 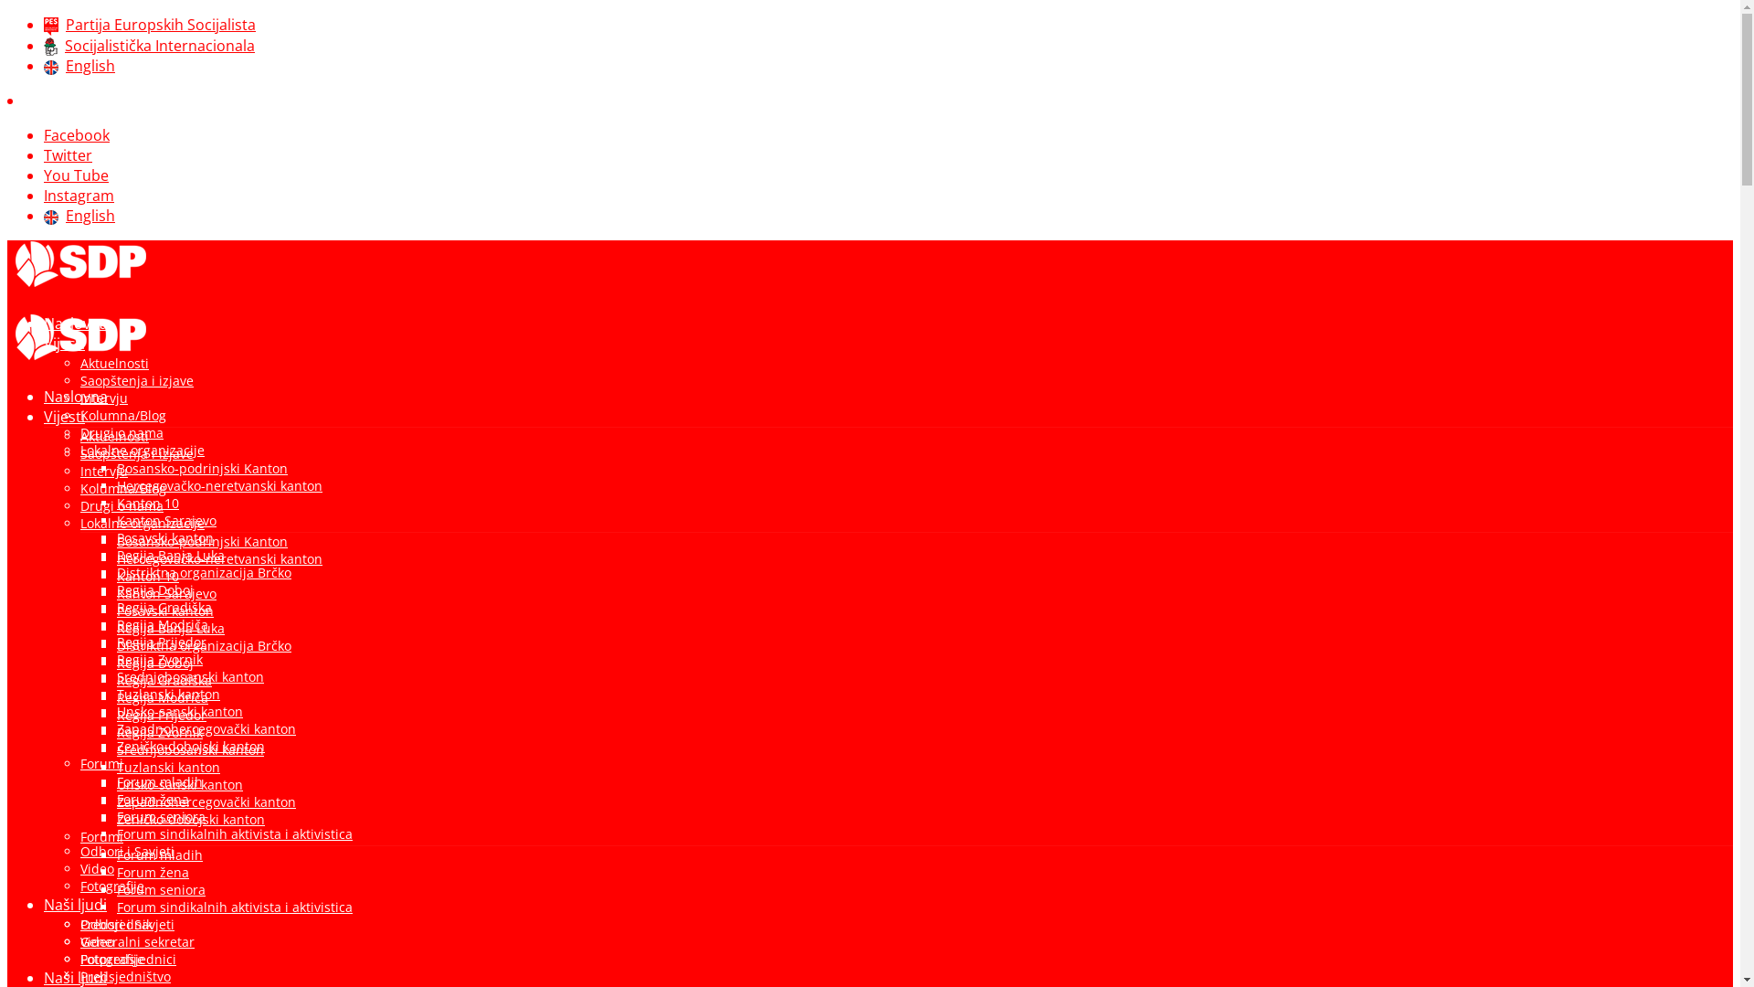 I want to click on Aktuelnosti, so click(x=115, y=364).